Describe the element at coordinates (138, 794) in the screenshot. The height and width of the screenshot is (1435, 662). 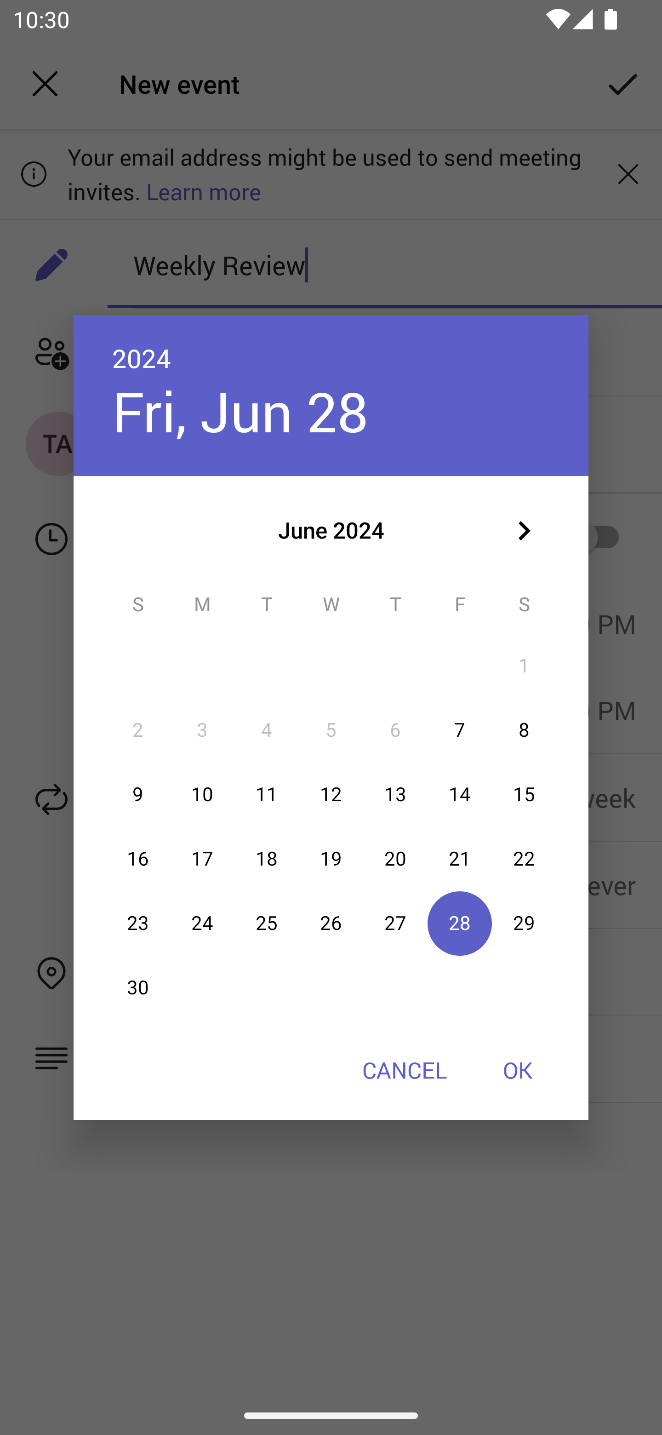
I see `9 09 June 2024` at that location.